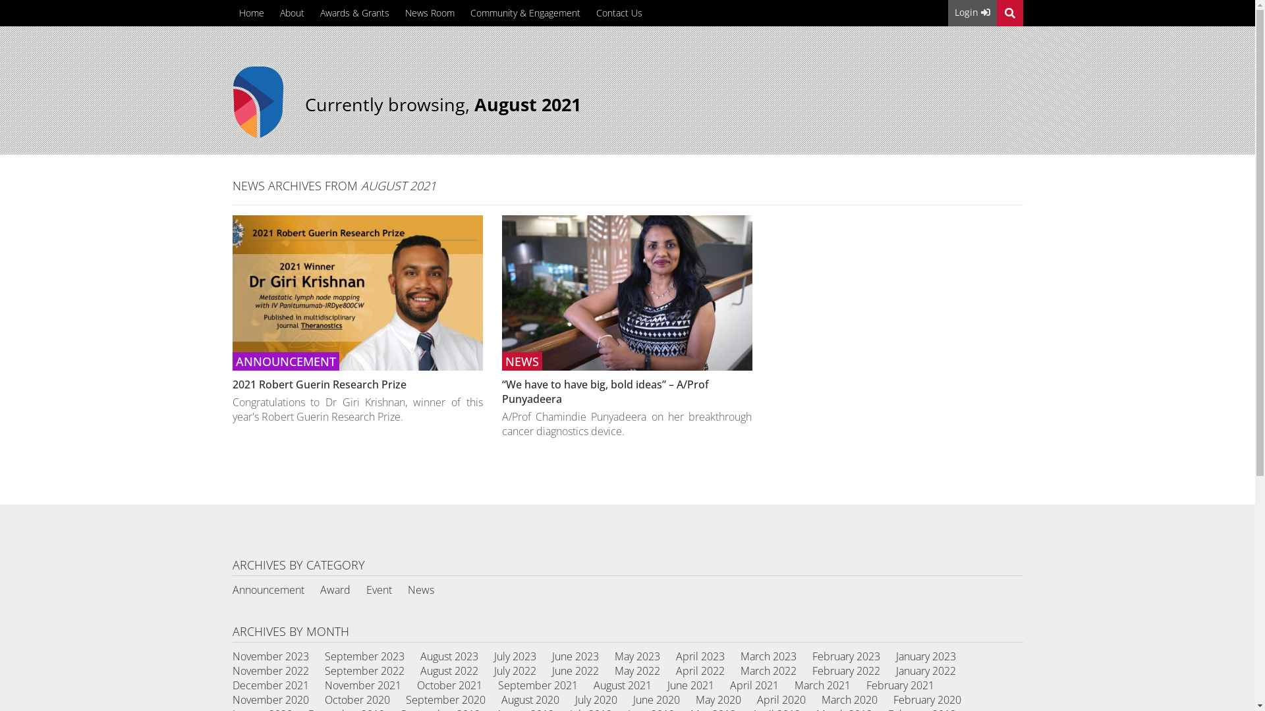  Describe the element at coordinates (357, 293) in the screenshot. I see `ANNOUNCEMENT` at that location.